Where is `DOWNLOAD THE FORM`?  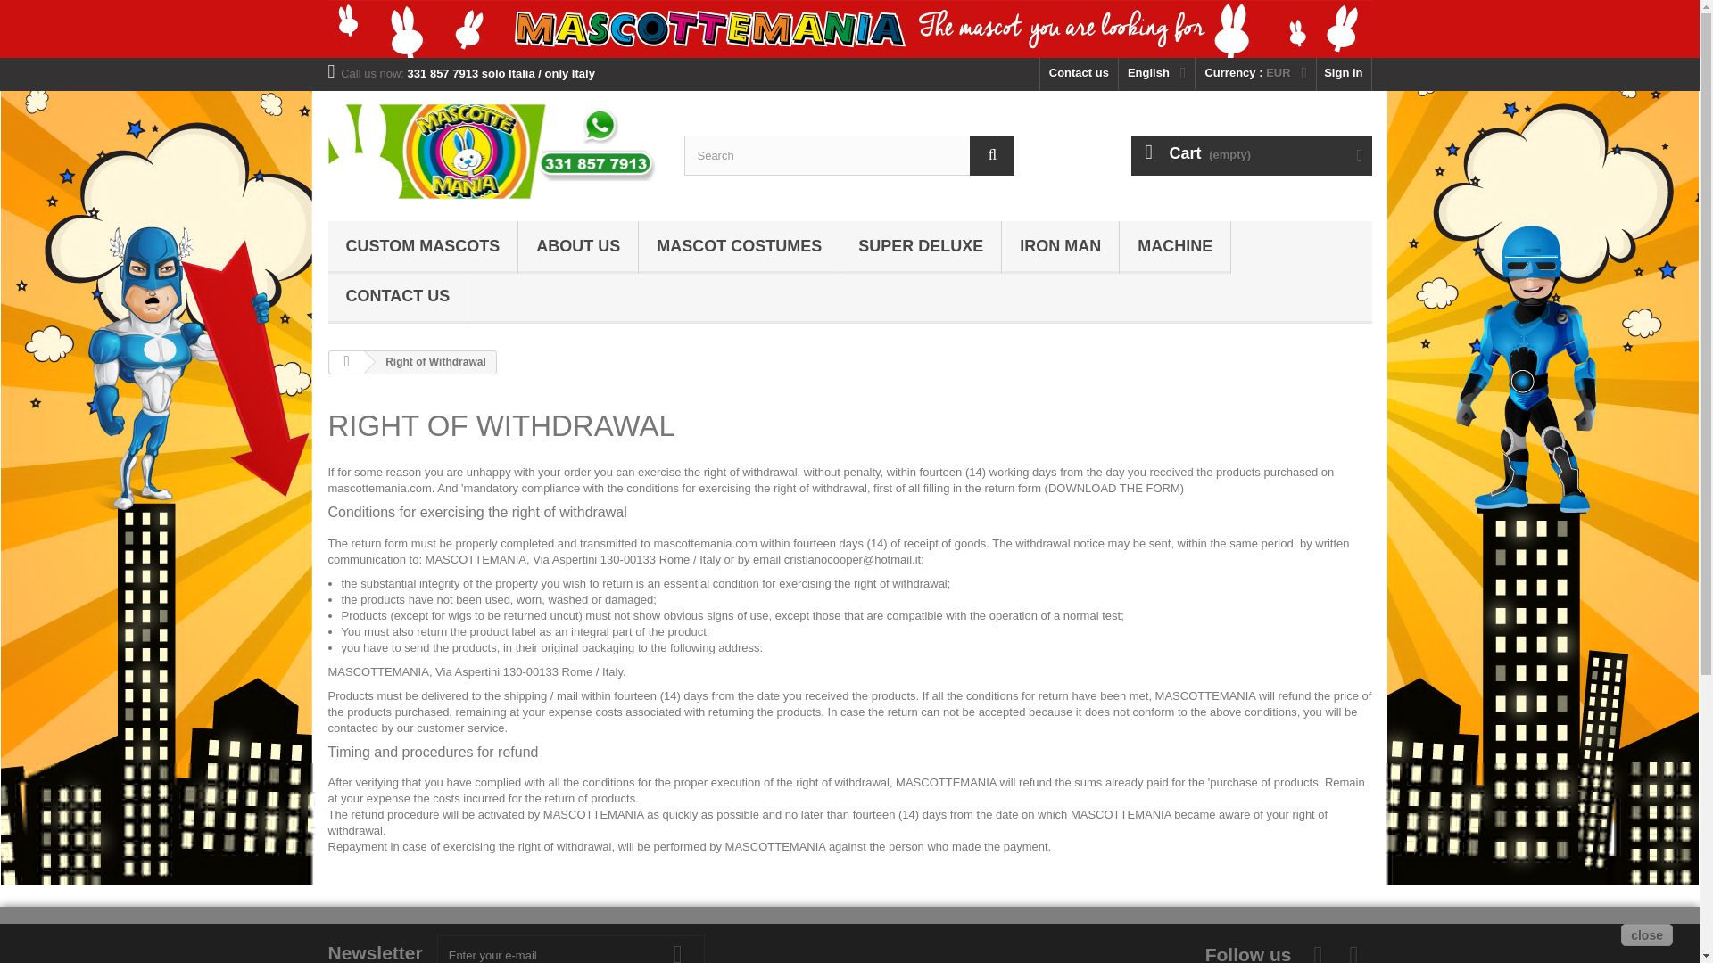 DOWNLOAD THE FORM is located at coordinates (1113, 489).